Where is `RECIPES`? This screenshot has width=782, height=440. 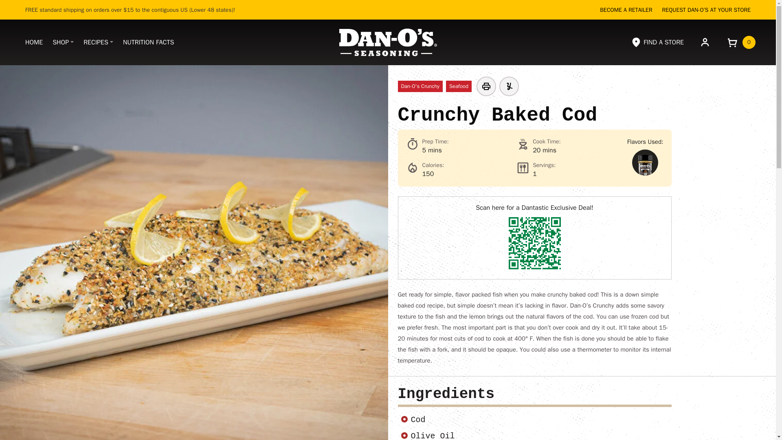
RECIPES is located at coordinates (98, 42).